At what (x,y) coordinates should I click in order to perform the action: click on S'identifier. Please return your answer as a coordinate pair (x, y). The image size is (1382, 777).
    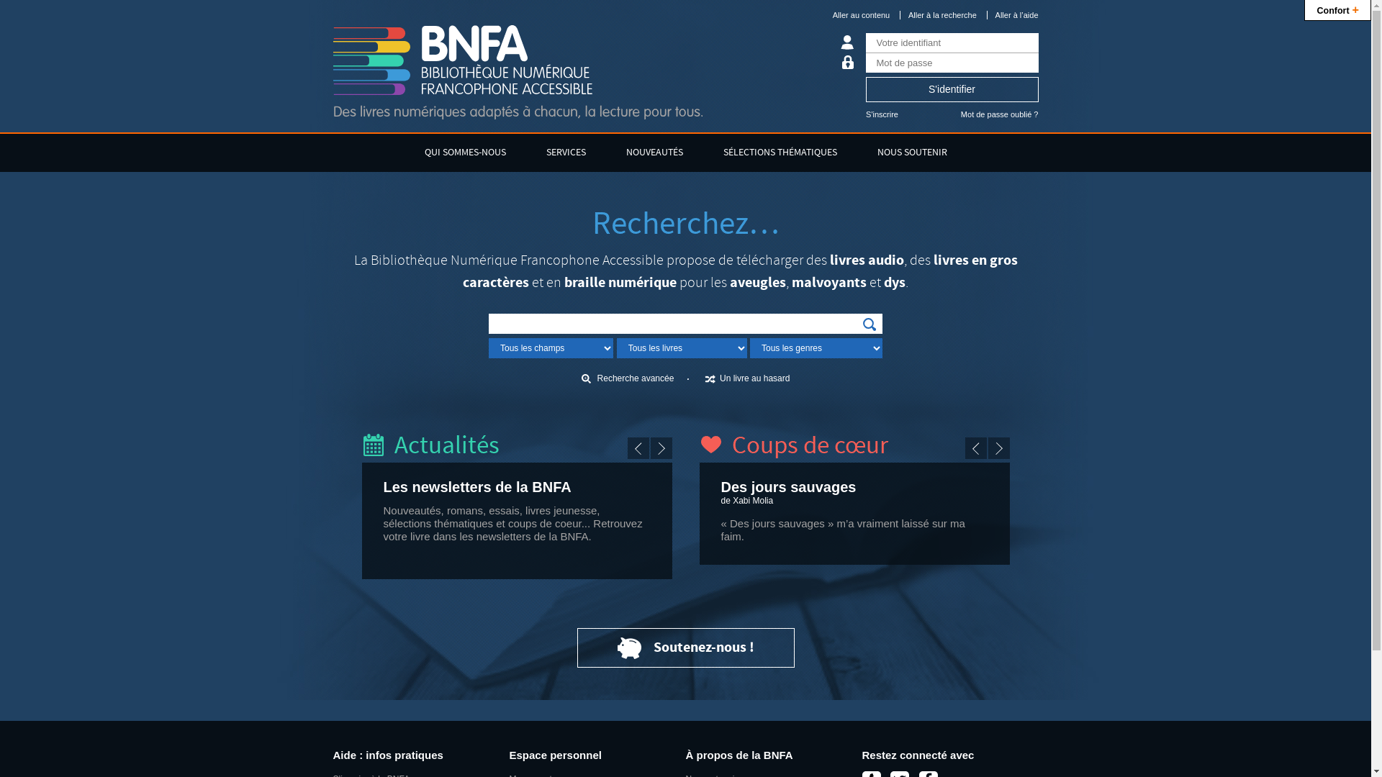
    Looking at the image, I should click on (952, 89).